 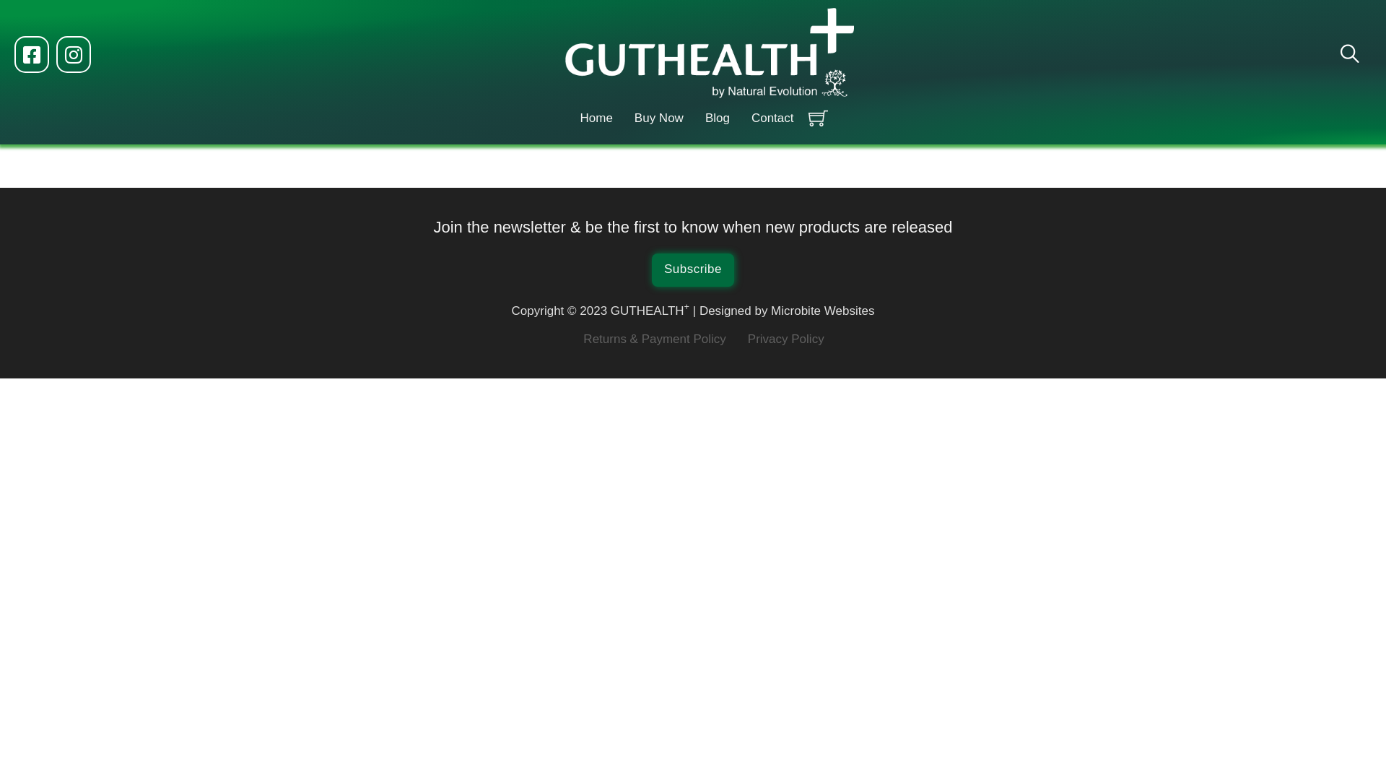 What do you see at coordinates (654, 339) in the screenshot?
I see `Returns & Payment Policy` at bounding box center [654, 339].